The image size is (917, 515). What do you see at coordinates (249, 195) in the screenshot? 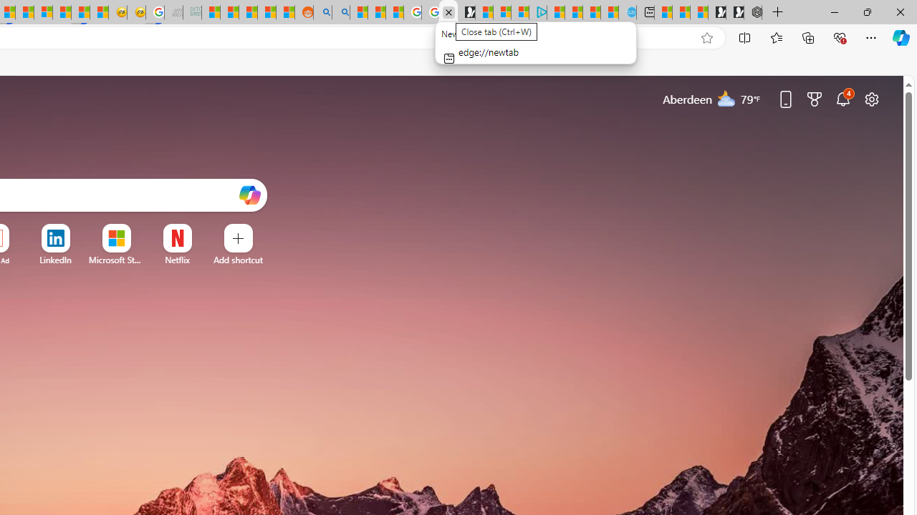
I see `Open Copilot` at bounding box center [249, 195].